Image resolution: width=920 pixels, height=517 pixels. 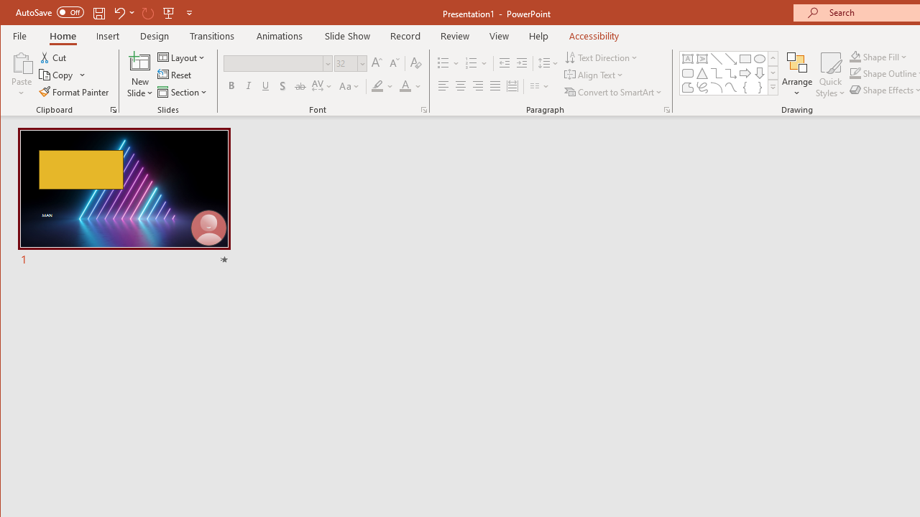 I want to click on Justify, so click(x=495, y=86).